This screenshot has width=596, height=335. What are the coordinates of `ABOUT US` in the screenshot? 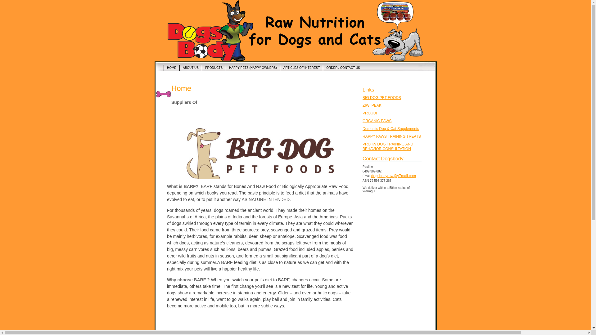 It's located at (191, 68).